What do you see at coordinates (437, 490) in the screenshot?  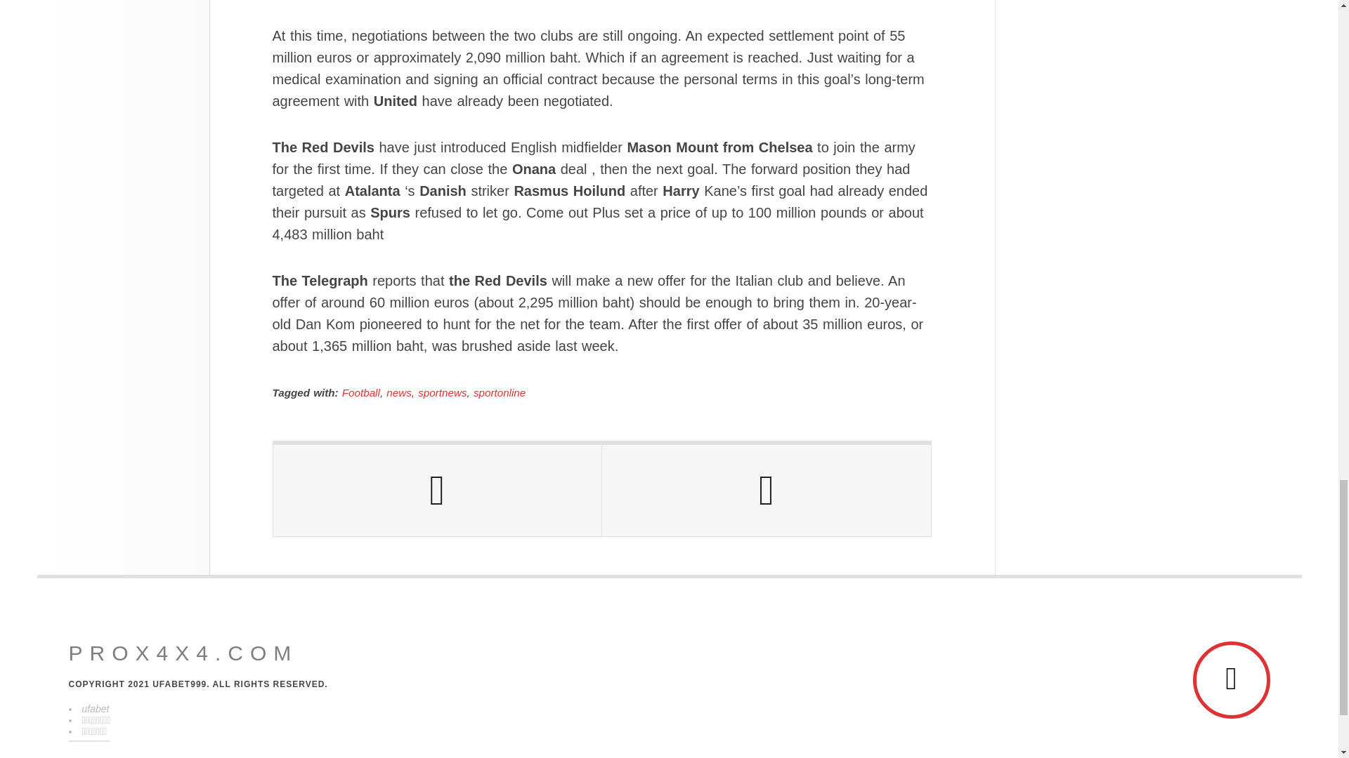 I see `Previous Post` at bounding box center [437, 490].